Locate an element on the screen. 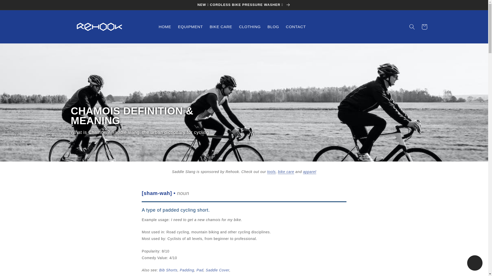 This screenshot has width=492, height=276. HOME is located at coordinates (165, 27).